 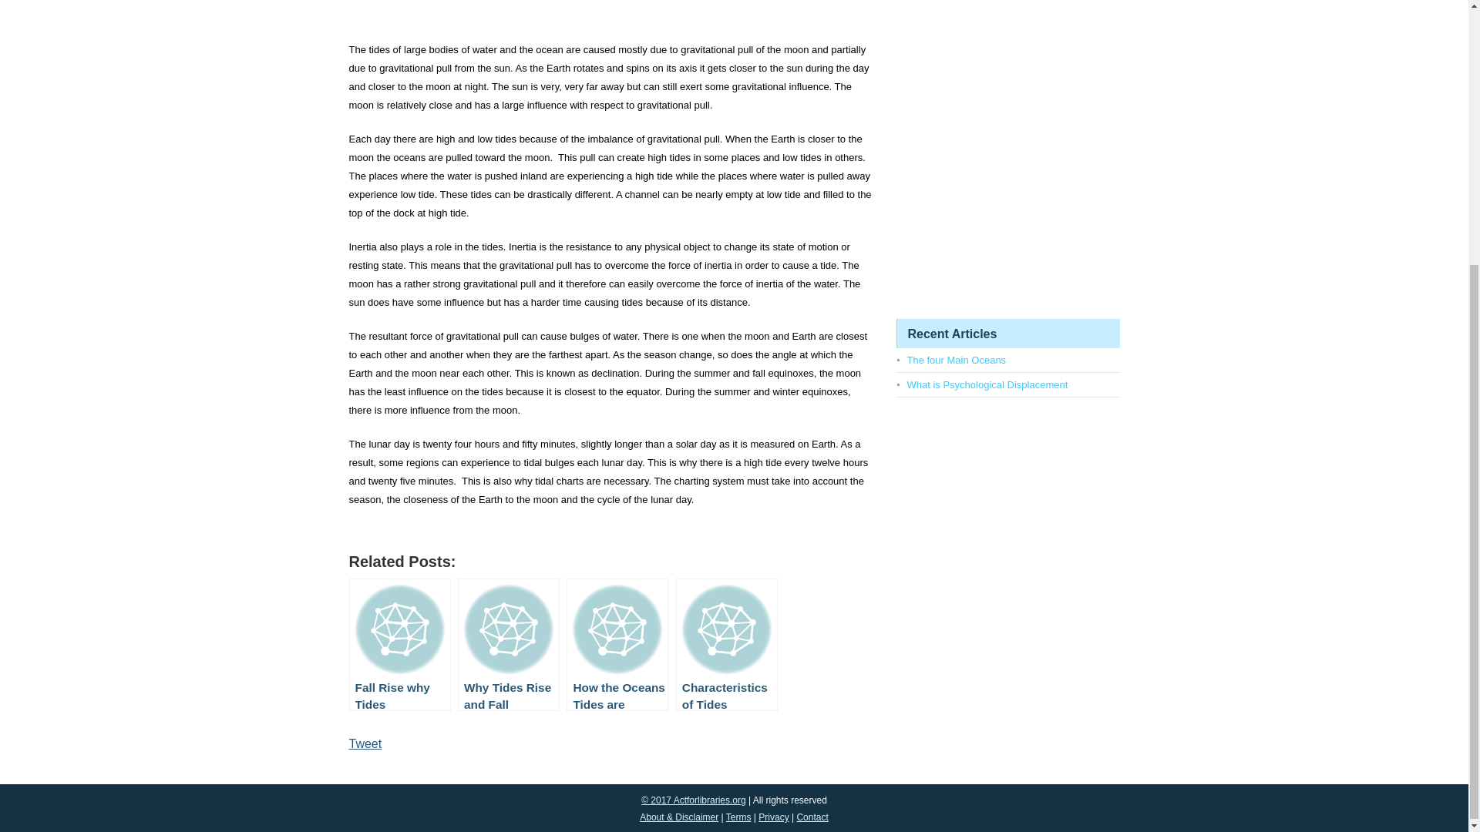 What do you see at coordinates (987, 384) in the screenshot?
I see `What is Psychological Displacement` at bounding box center [987, 384].